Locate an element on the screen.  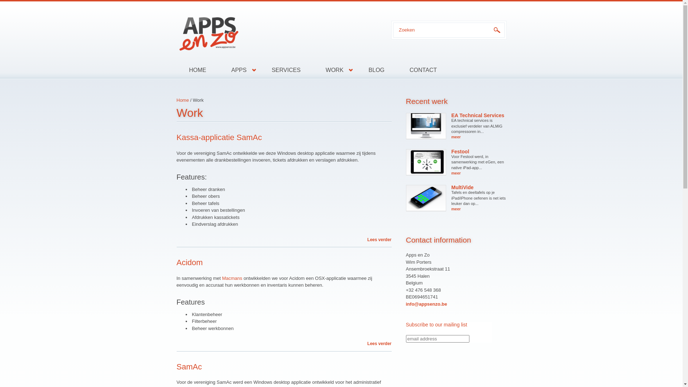
Overslaan en naar de inhoud gaan is located at coordinates (36, 1).